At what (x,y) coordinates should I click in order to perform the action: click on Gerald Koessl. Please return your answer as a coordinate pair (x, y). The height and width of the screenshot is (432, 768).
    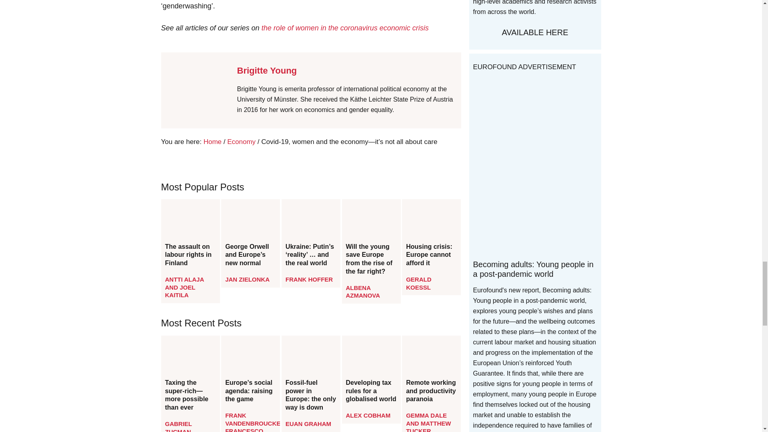
    Looking at the image, I should click on (418, 283).